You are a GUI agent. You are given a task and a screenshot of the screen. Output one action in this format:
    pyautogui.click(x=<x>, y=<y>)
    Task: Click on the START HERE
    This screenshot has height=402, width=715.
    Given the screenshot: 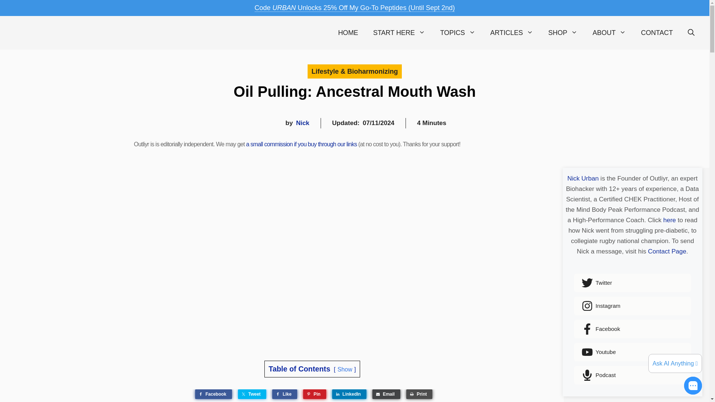 What is the action you would take?
    pyautogui.click(x=399, y=33)
    